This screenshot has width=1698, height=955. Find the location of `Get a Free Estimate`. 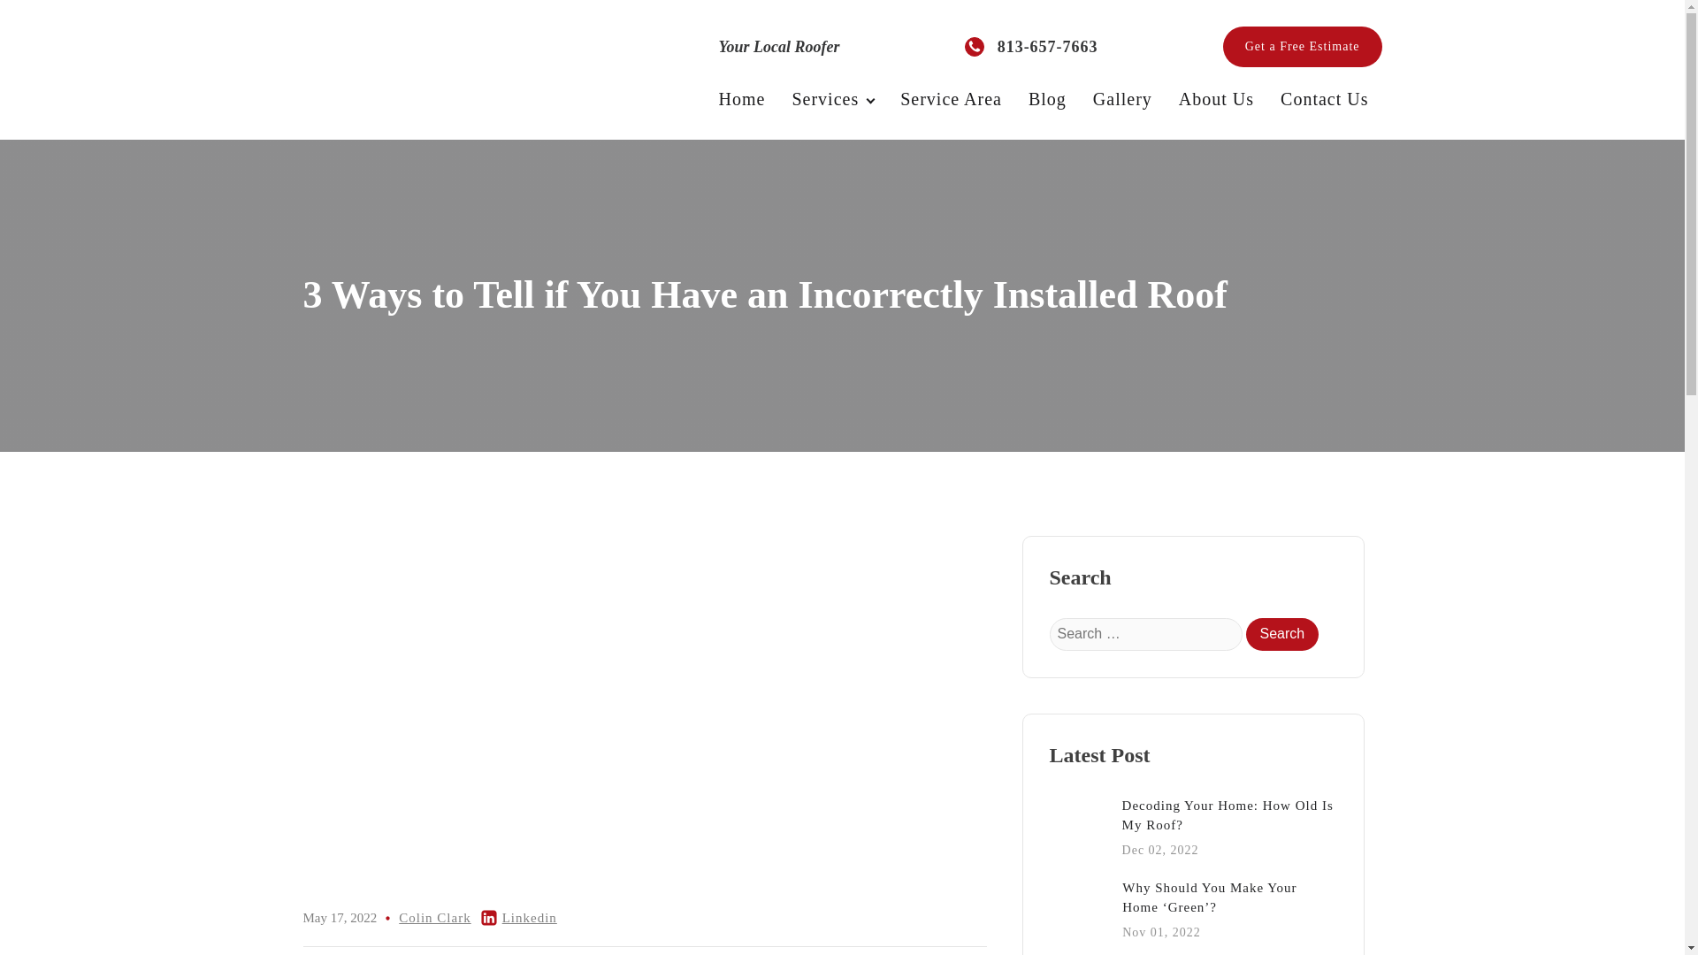

Get a Free Estimate is located at coordinates (1302, 46).